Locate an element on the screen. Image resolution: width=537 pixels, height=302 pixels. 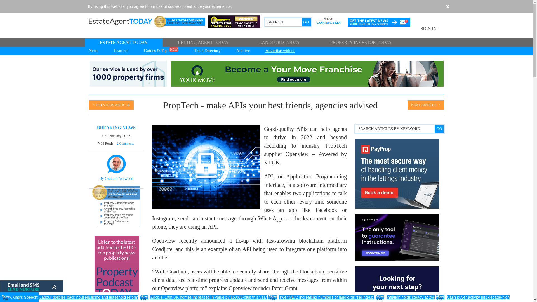
PROPERTY INVESTOR TODAY is located at coordinates (361, 43).